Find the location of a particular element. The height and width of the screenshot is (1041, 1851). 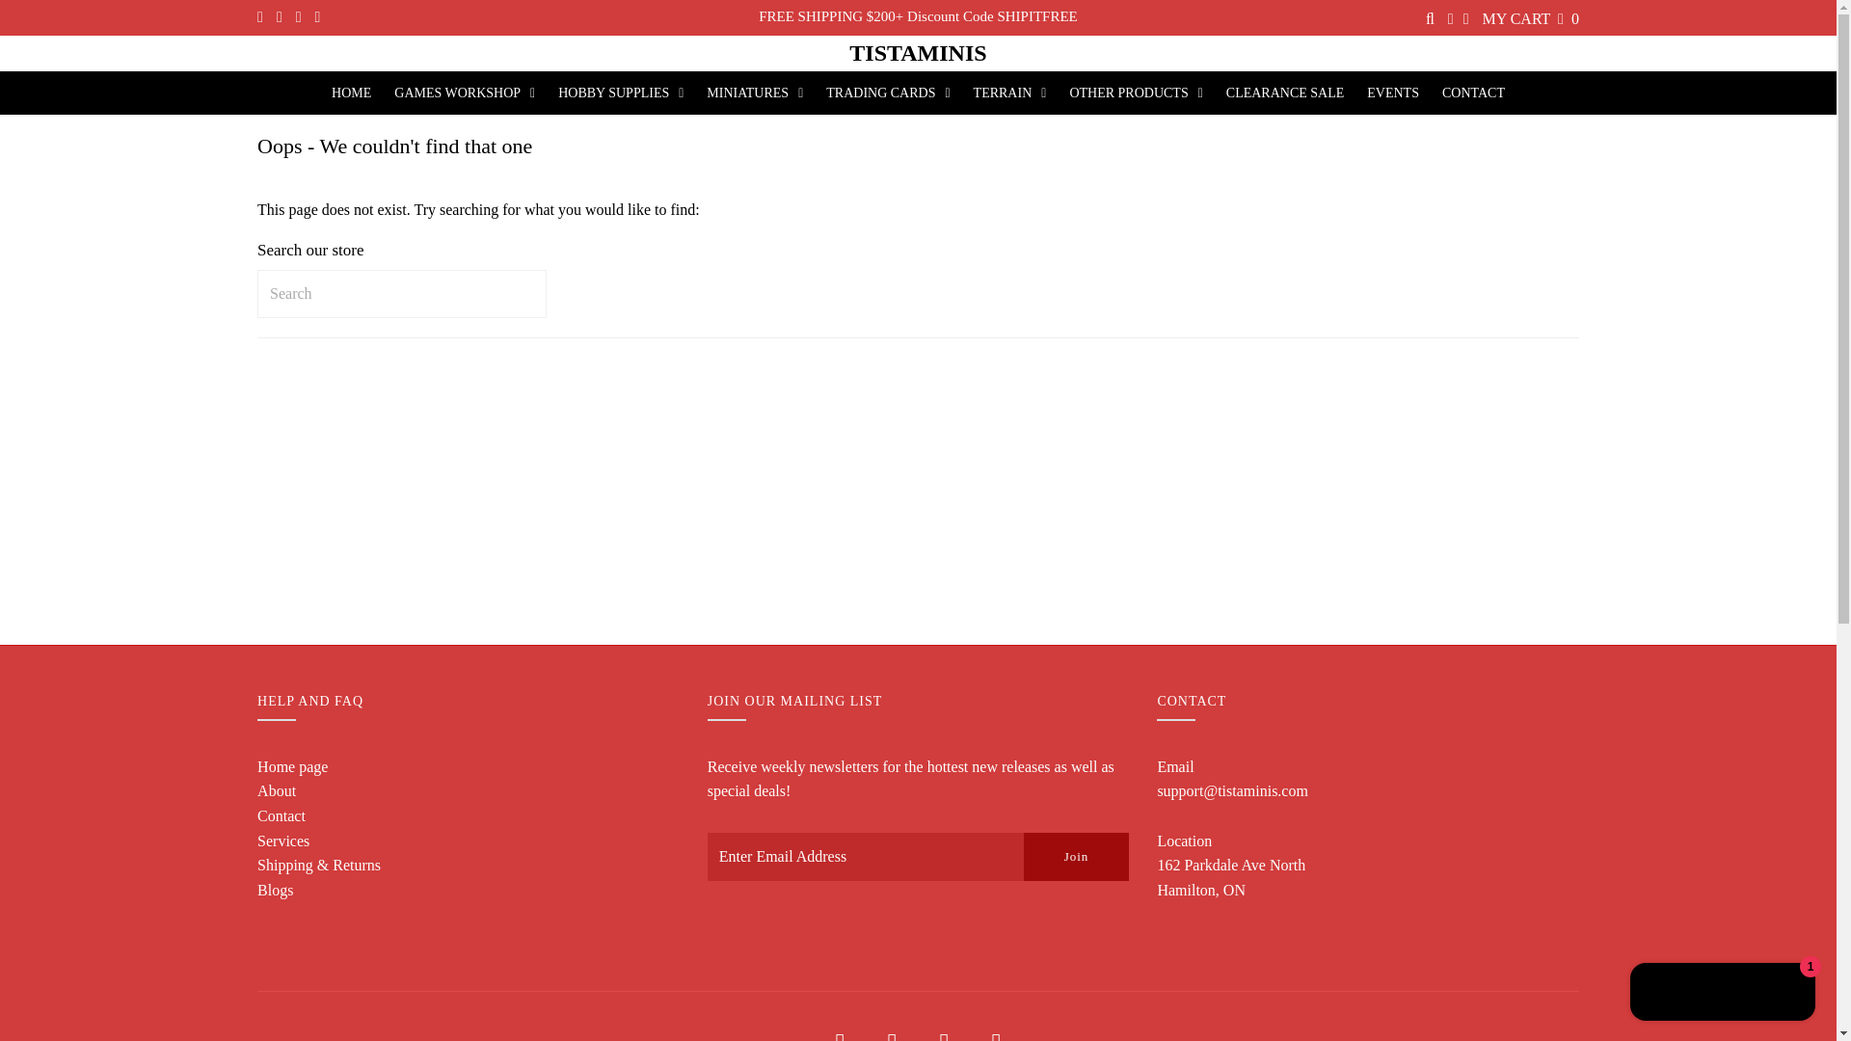

TISTAMINIS is located at coordinates (918, 53).